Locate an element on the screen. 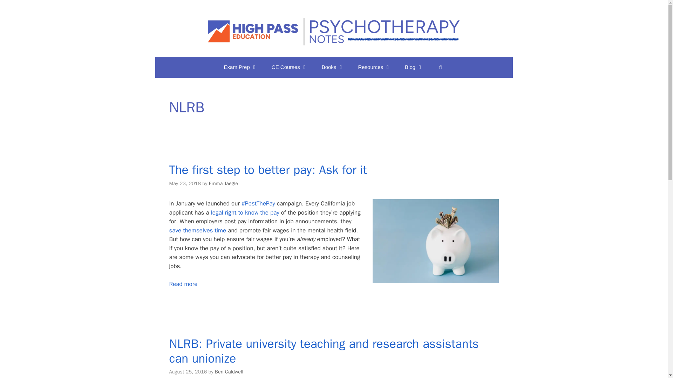  save themselves time is located at coordinates (197, 230).